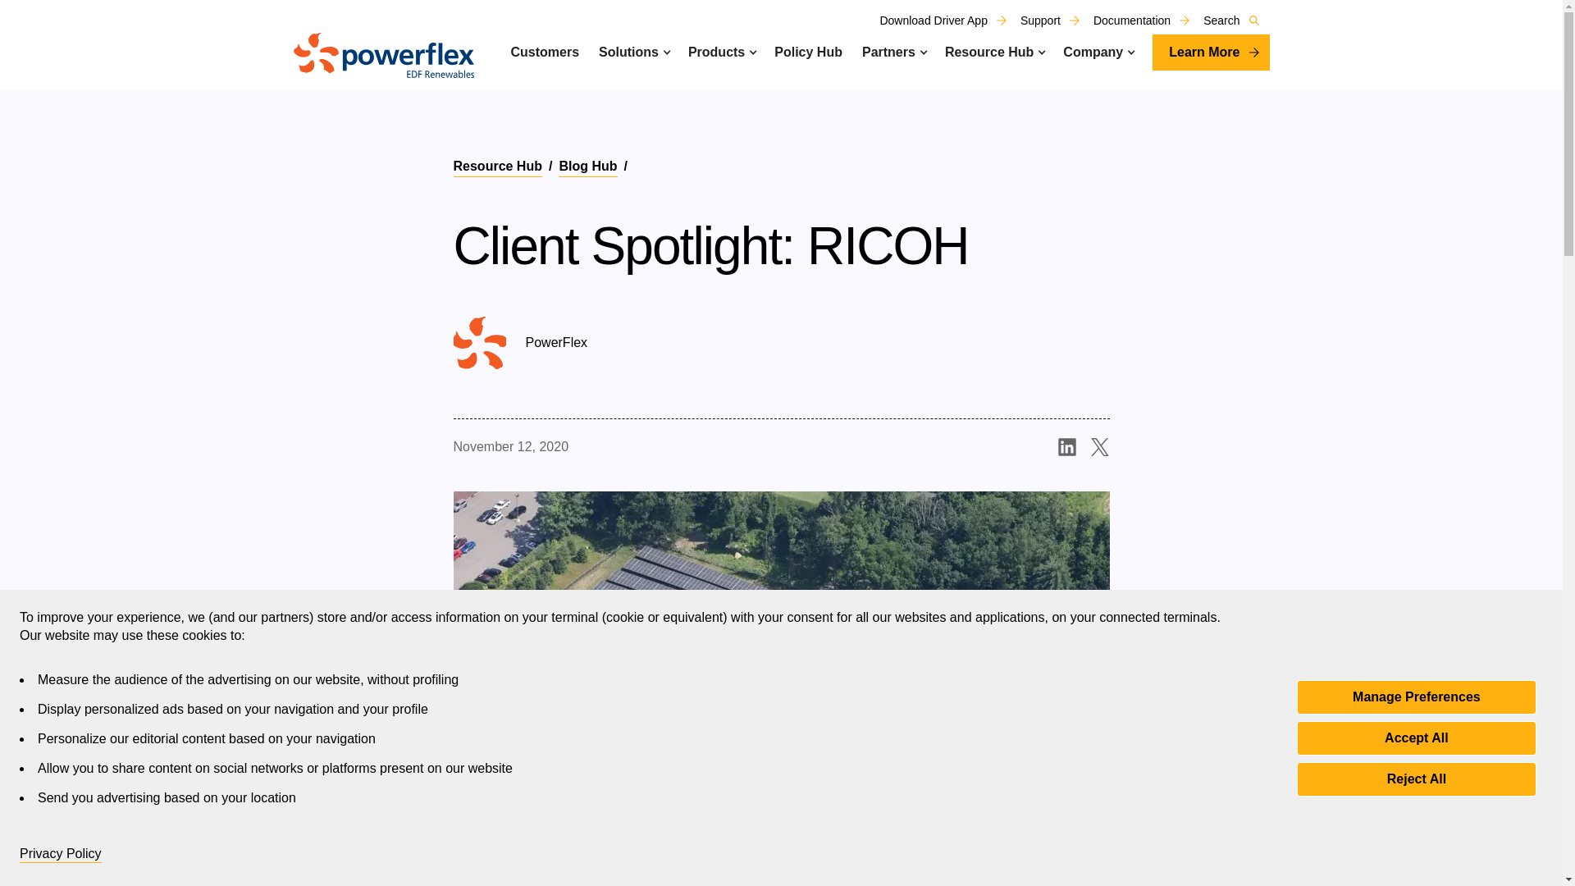 Image resolution: width=1575 pixels, height=886 pixels. Describe the element at coordinates (1416, 778) in the screenshot. I see `Reject All` at that location.